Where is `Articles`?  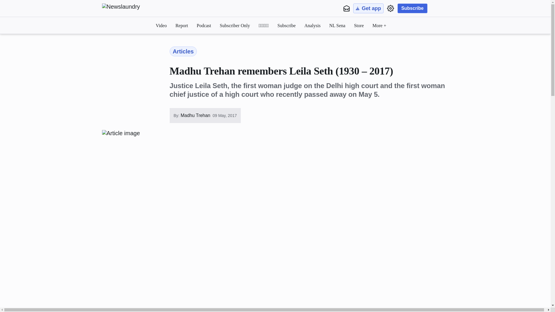
Articles is located at coordinates (183, 51).